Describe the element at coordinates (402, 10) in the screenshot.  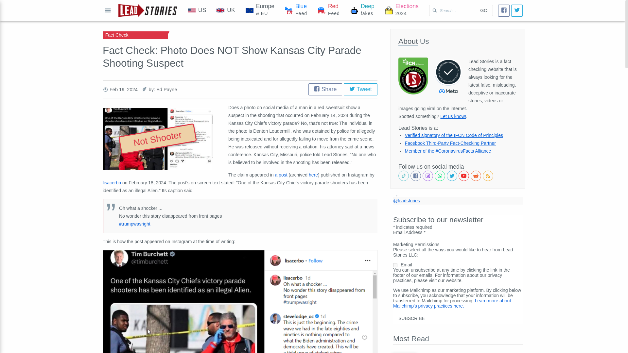
I see `Subscribe` at that location.